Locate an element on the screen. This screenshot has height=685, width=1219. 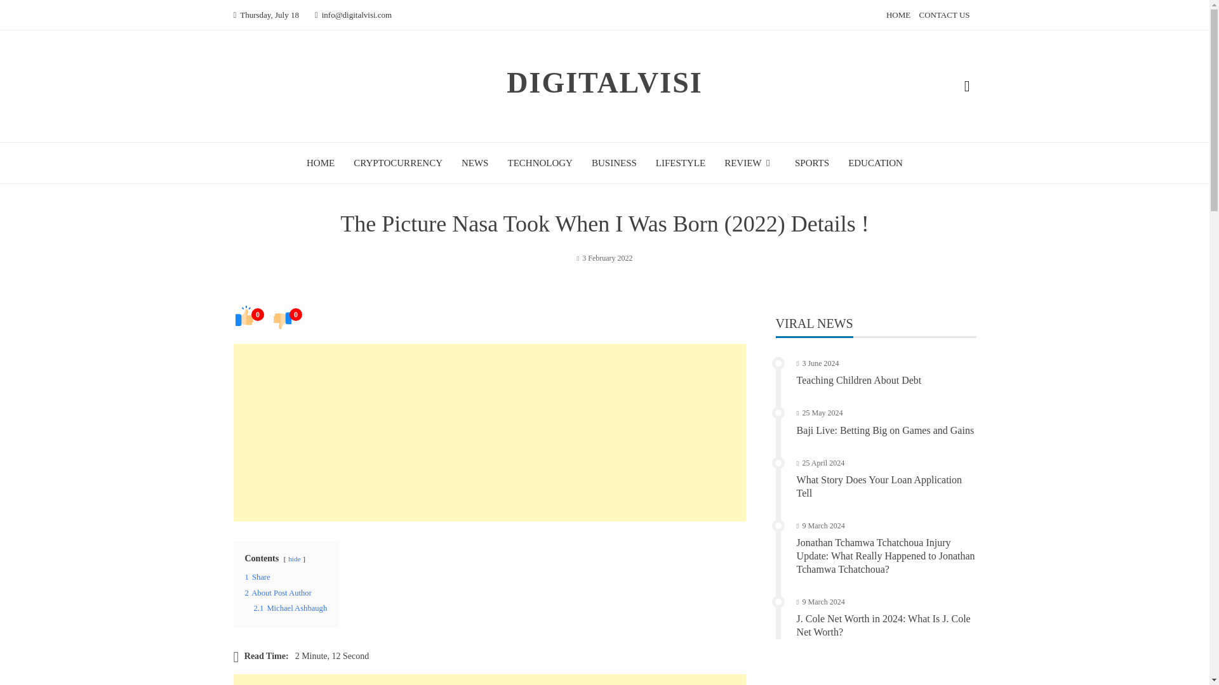
BUSINESS is located at coordinates (613, 162).